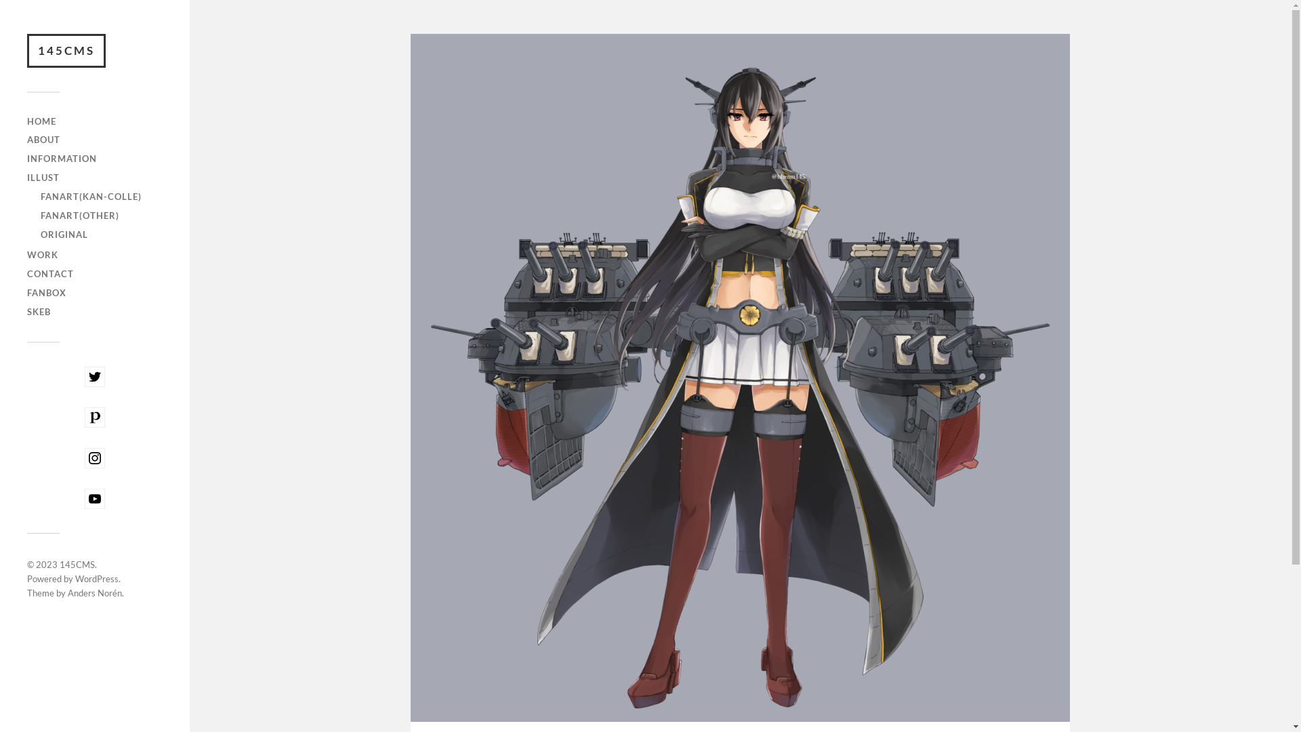 This screenshot has width=1301, height=732. I want to click on HOME, so click(42, 121).